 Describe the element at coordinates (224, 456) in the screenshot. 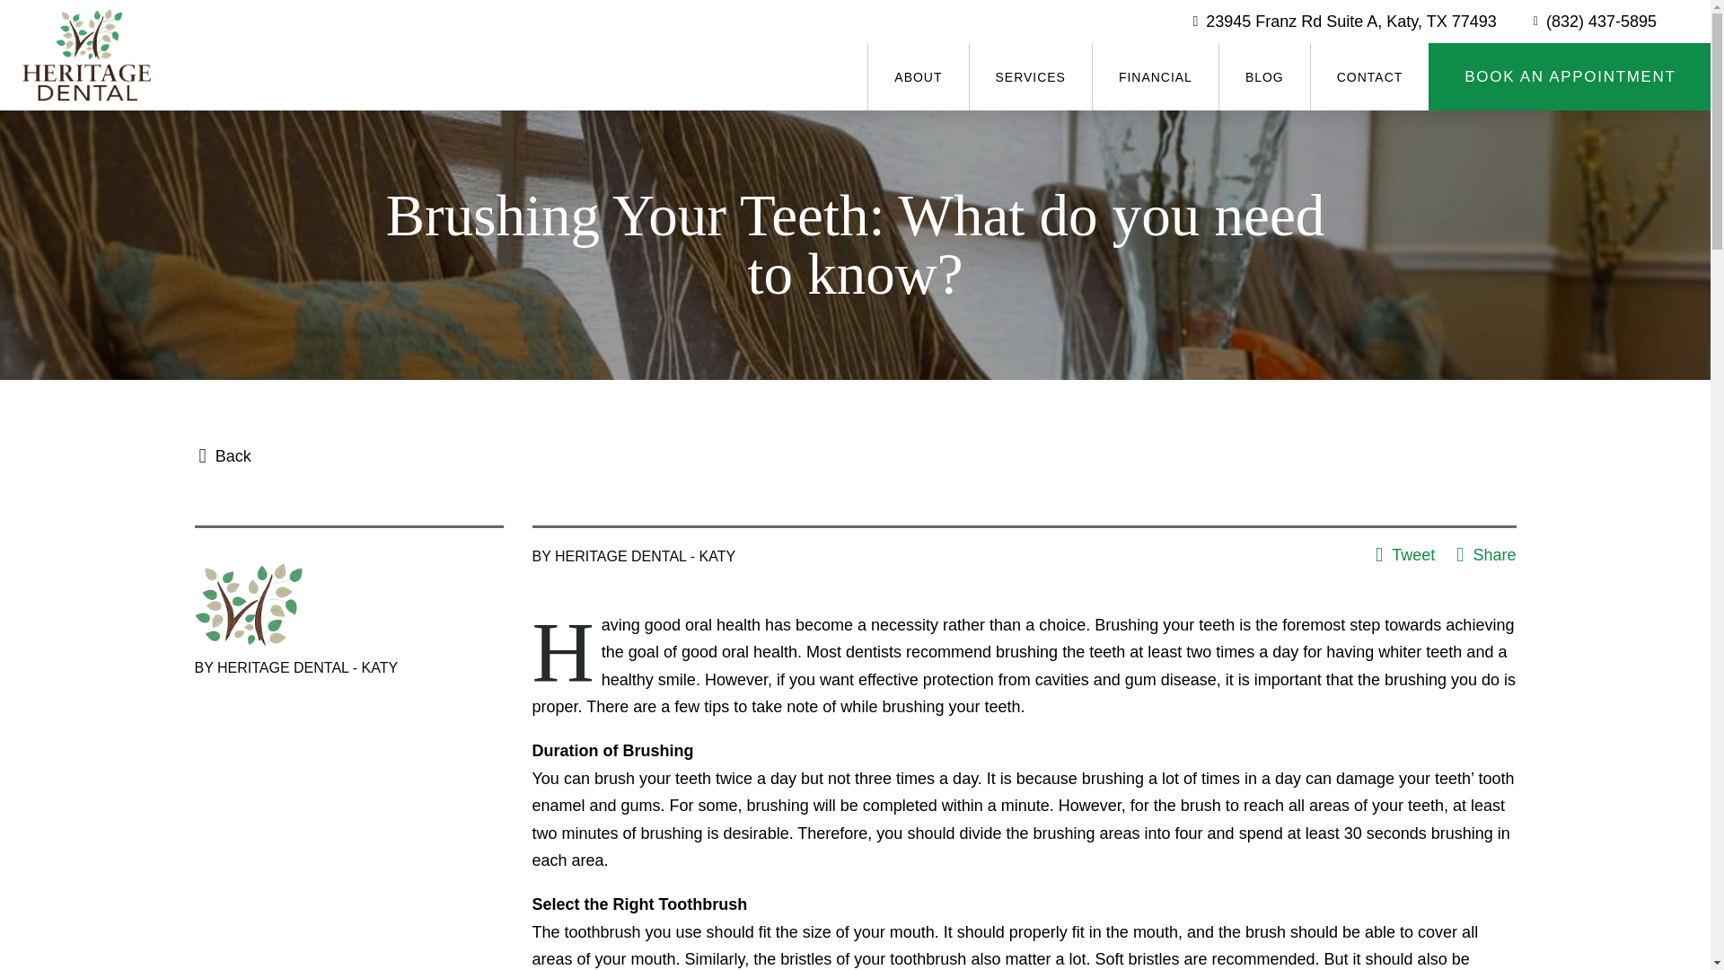

I see `Back` at that location.